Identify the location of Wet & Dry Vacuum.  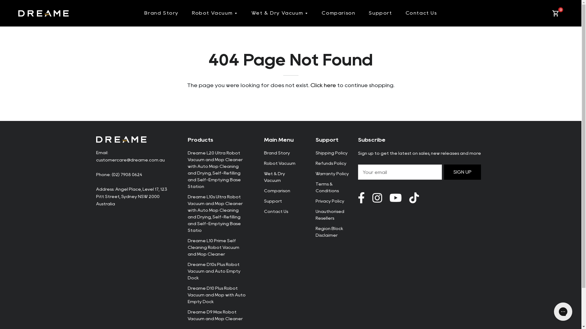
(274, 177).